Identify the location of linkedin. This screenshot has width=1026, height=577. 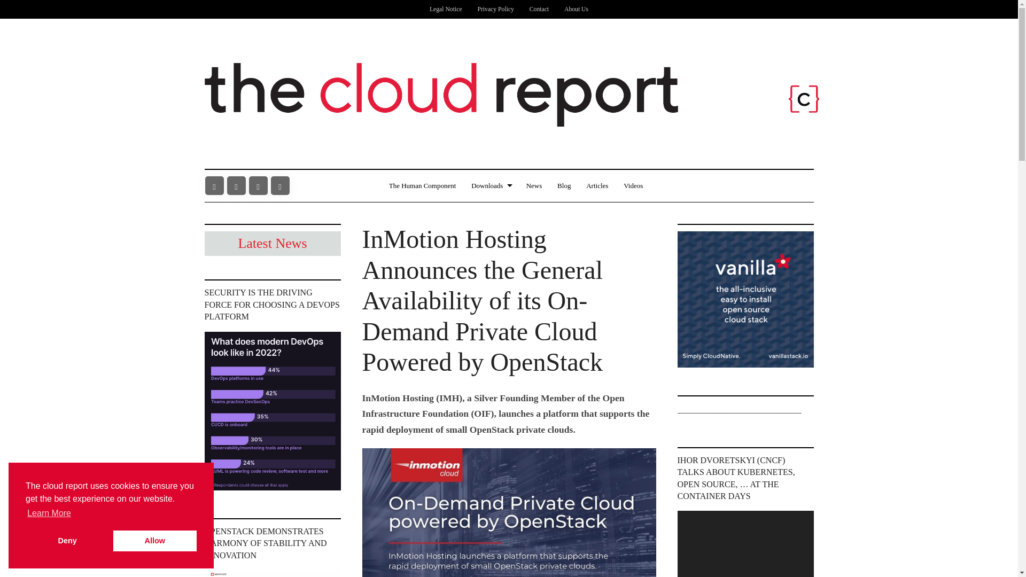
(280, 186).